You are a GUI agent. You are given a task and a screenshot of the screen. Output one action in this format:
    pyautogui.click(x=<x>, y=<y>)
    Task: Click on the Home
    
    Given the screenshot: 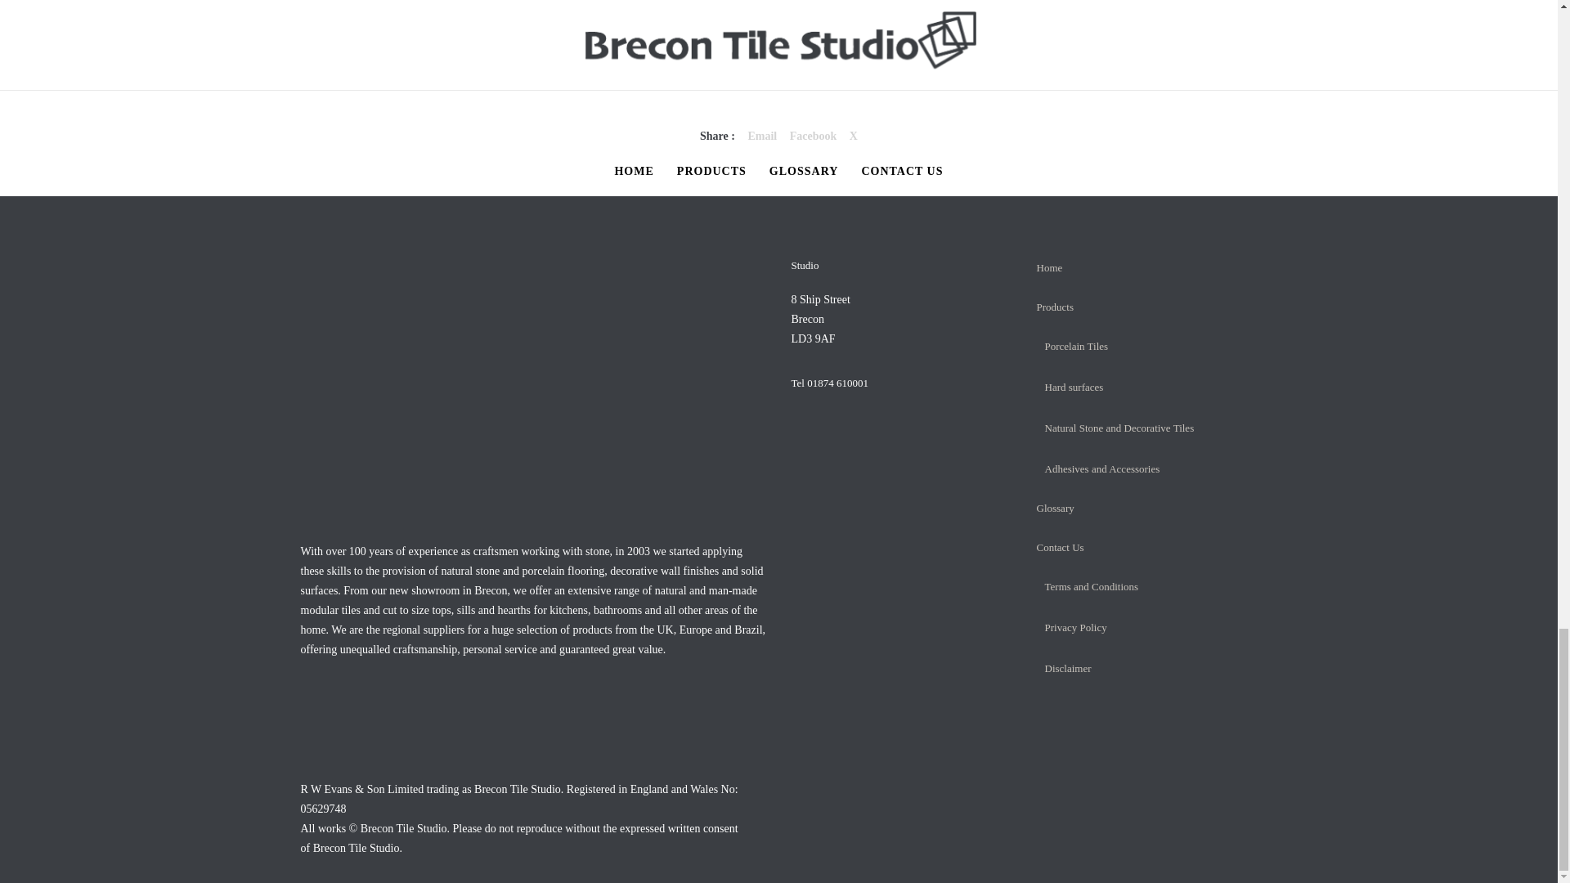 What is the action you would take?
    pyautogui.click(x=1049, y=267)
    